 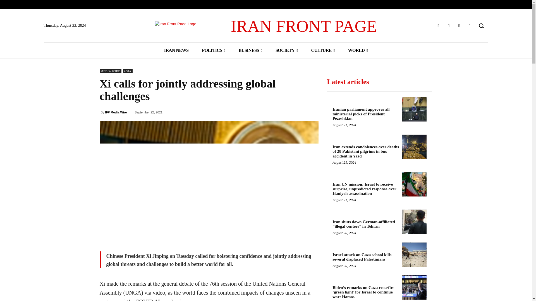 What do you see at coordinates (438, 26) in the screenshot?
I see `Facebook` at bounding box center [438, 26].